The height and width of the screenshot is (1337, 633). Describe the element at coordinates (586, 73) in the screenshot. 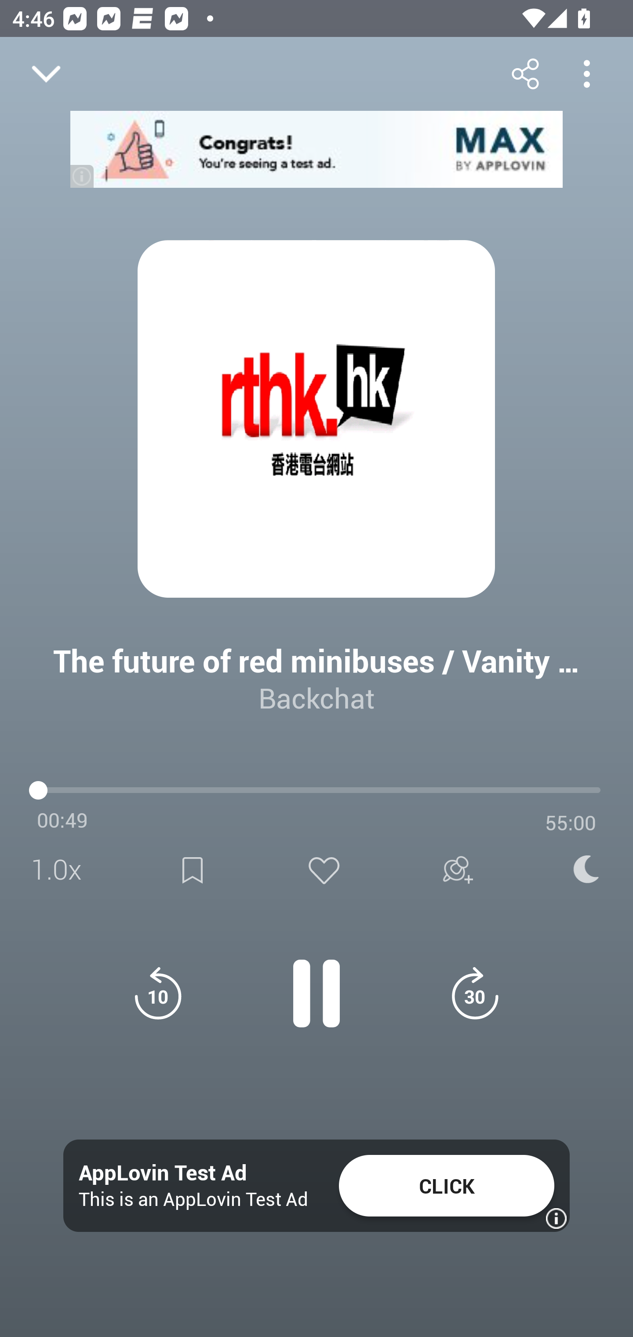

I see `More options` at that location.